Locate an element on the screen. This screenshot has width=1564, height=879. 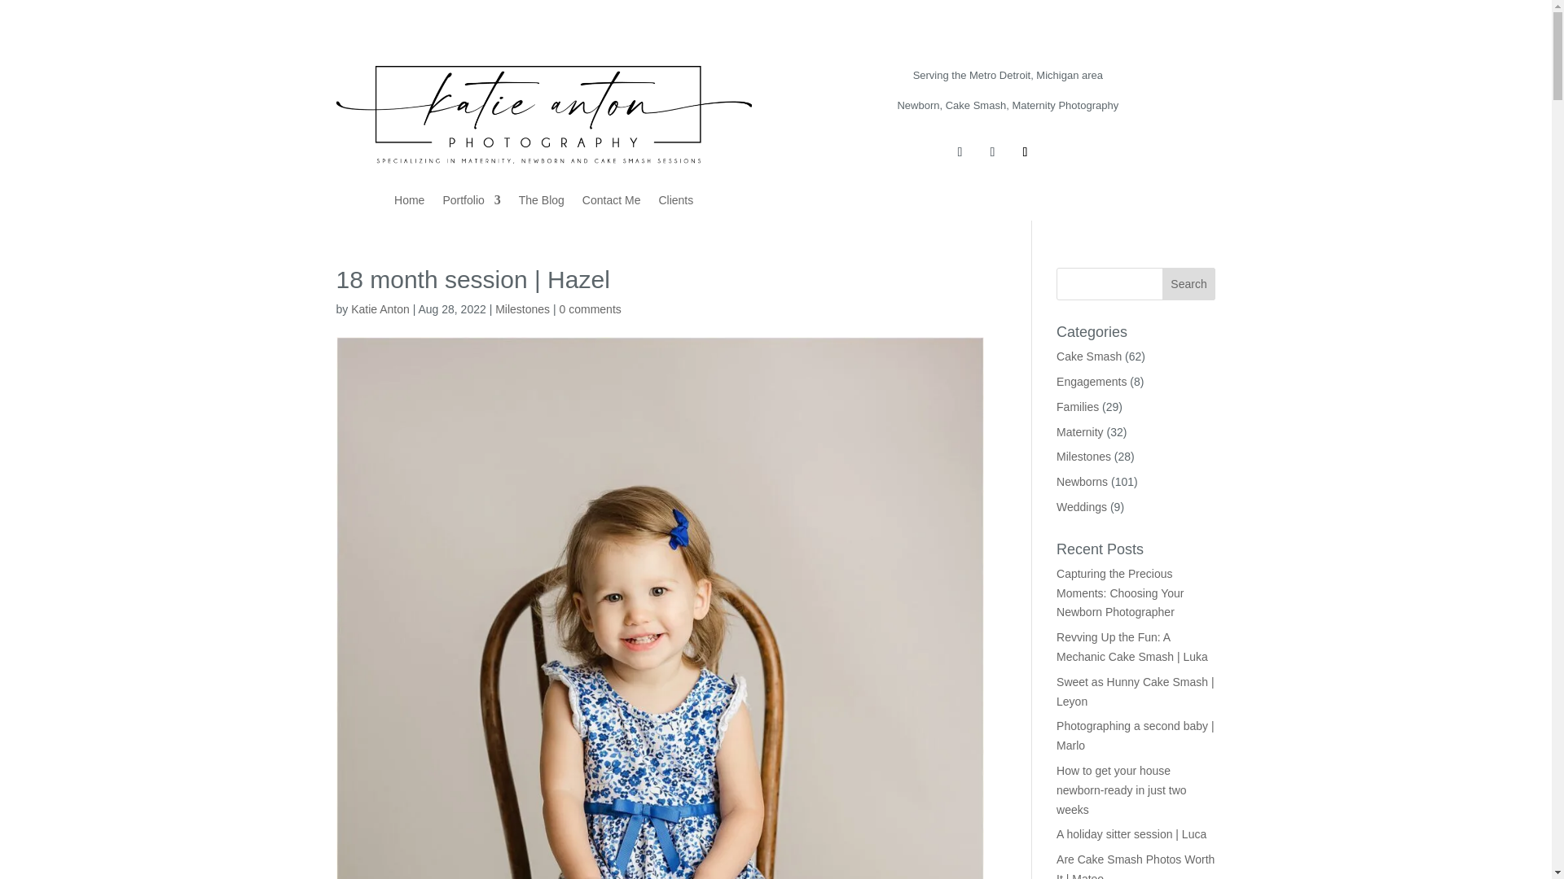
Newborns is located at coordinates (1082, 482).